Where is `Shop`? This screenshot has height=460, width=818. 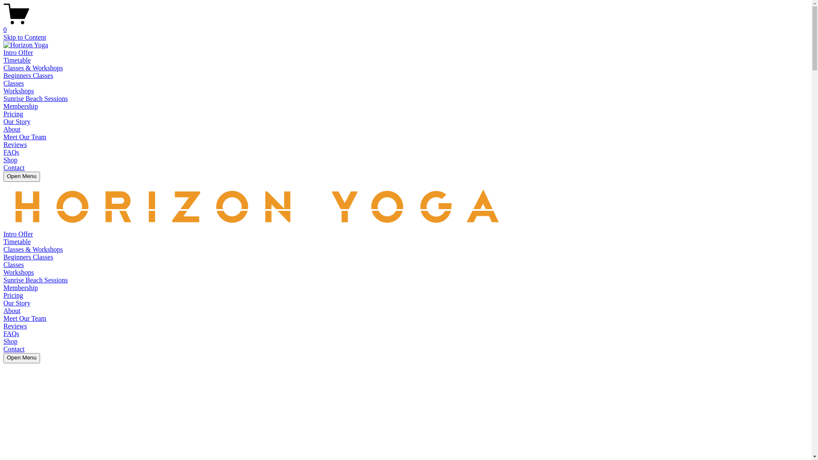 Shop is located at coordinates (10, 160).